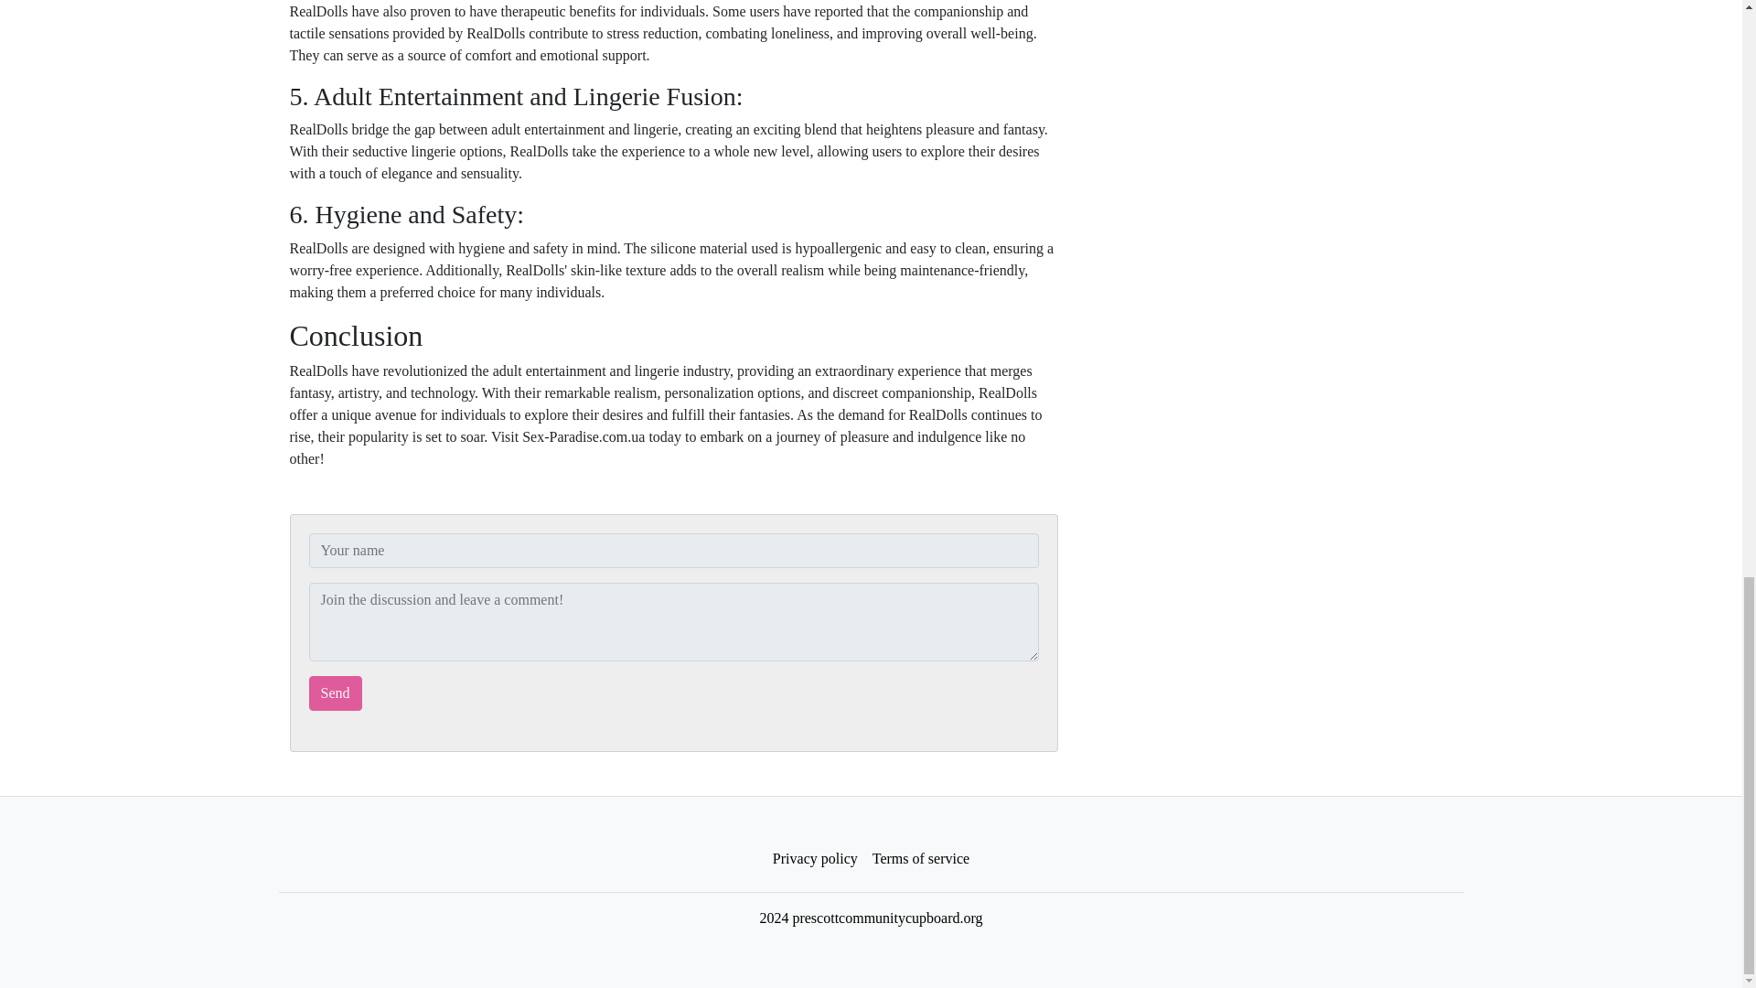  I want to click on Terms of service, so click(920, 859).